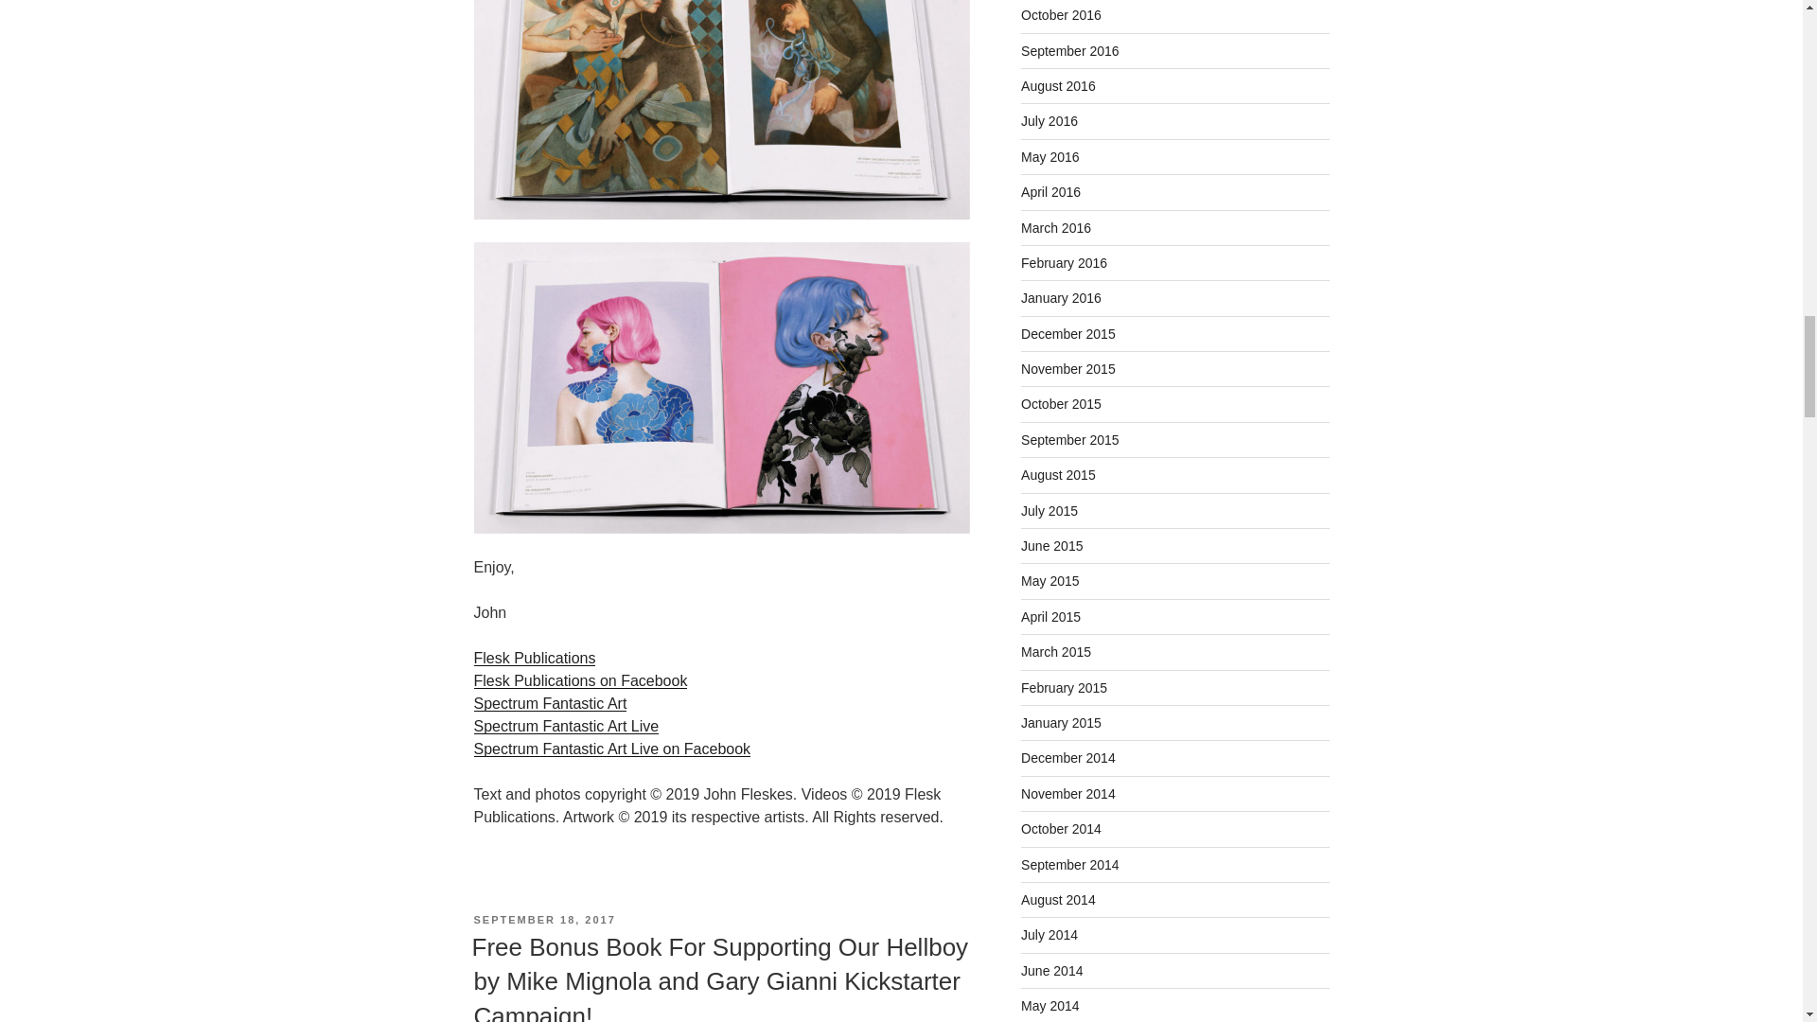 This screenshot has height=1022, width=1817. I want to click on Flesk Publications, so click(534, 658).